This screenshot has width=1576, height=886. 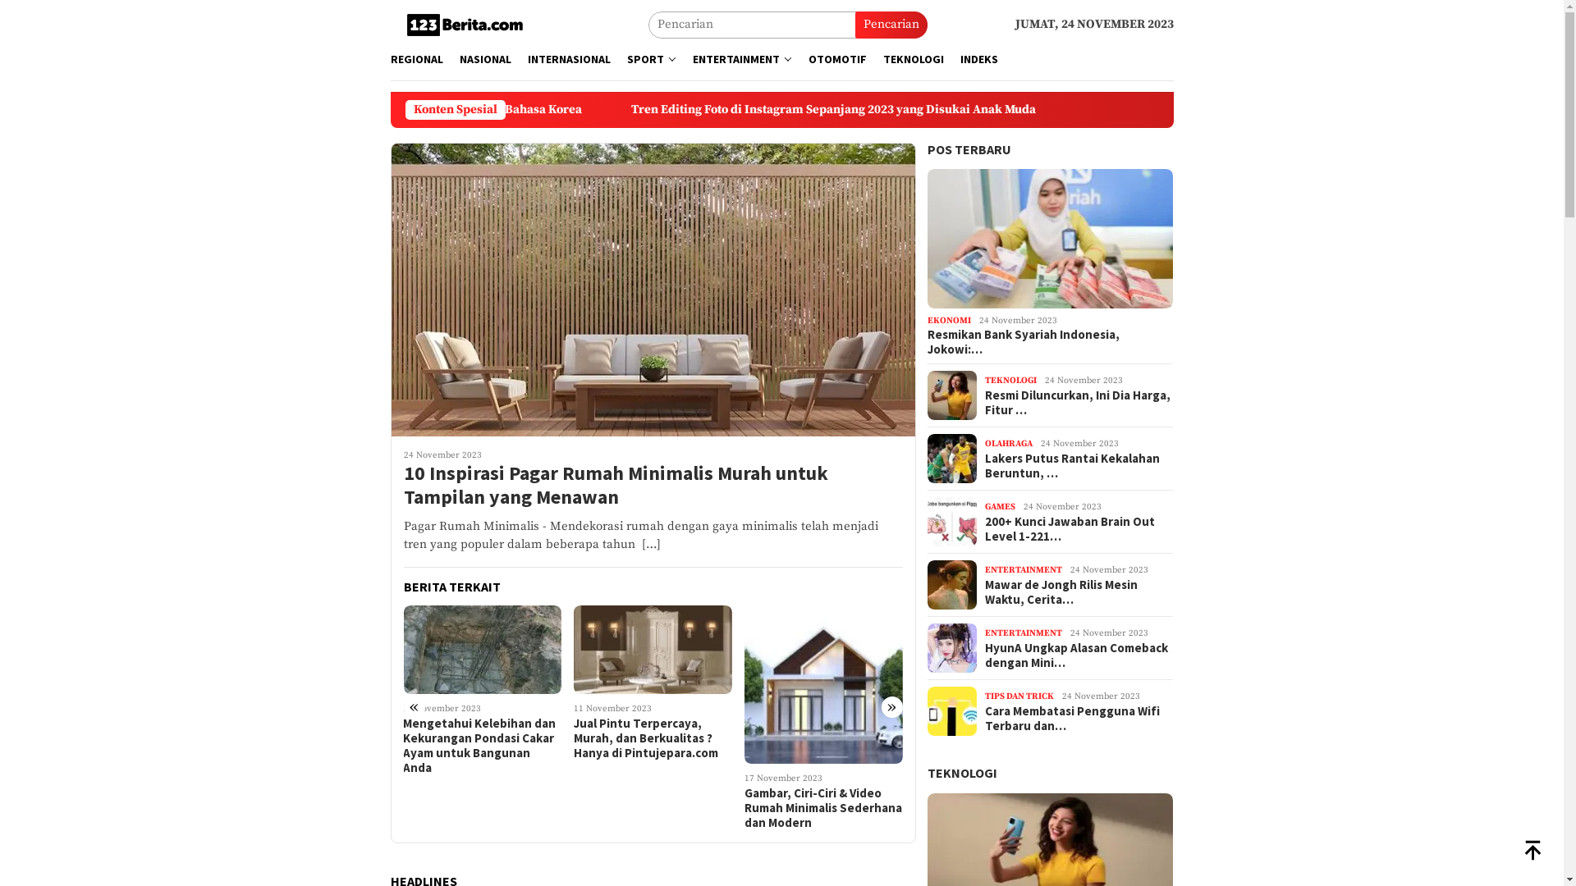 What do you see at coordinates (652, 59) in the screenshot?
I see `SPORT` at bounding box center [652, 59].